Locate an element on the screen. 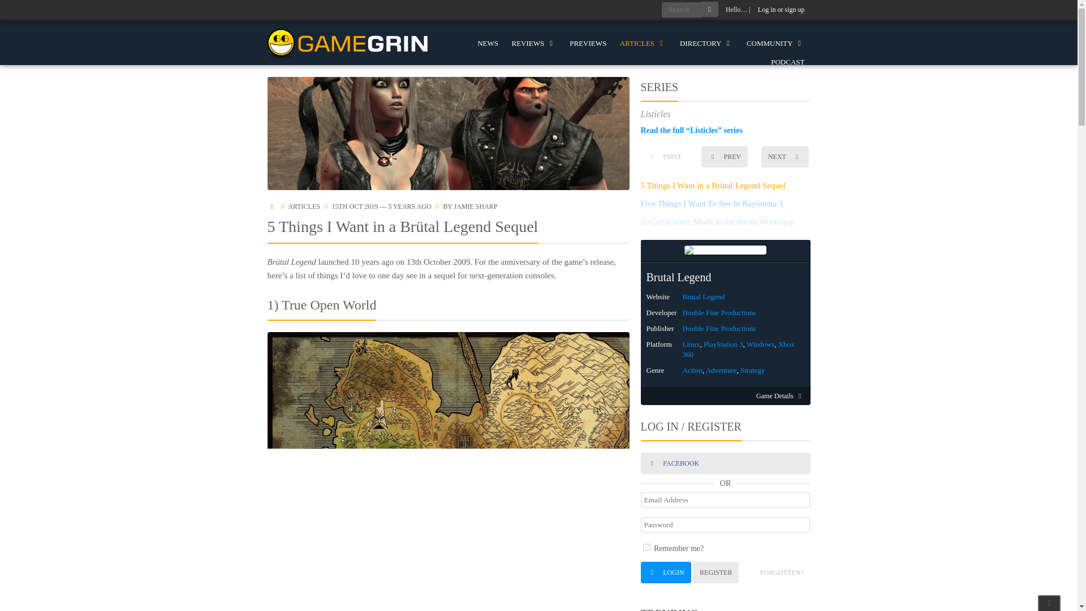  NEWS is located at coordinates (488, 43).